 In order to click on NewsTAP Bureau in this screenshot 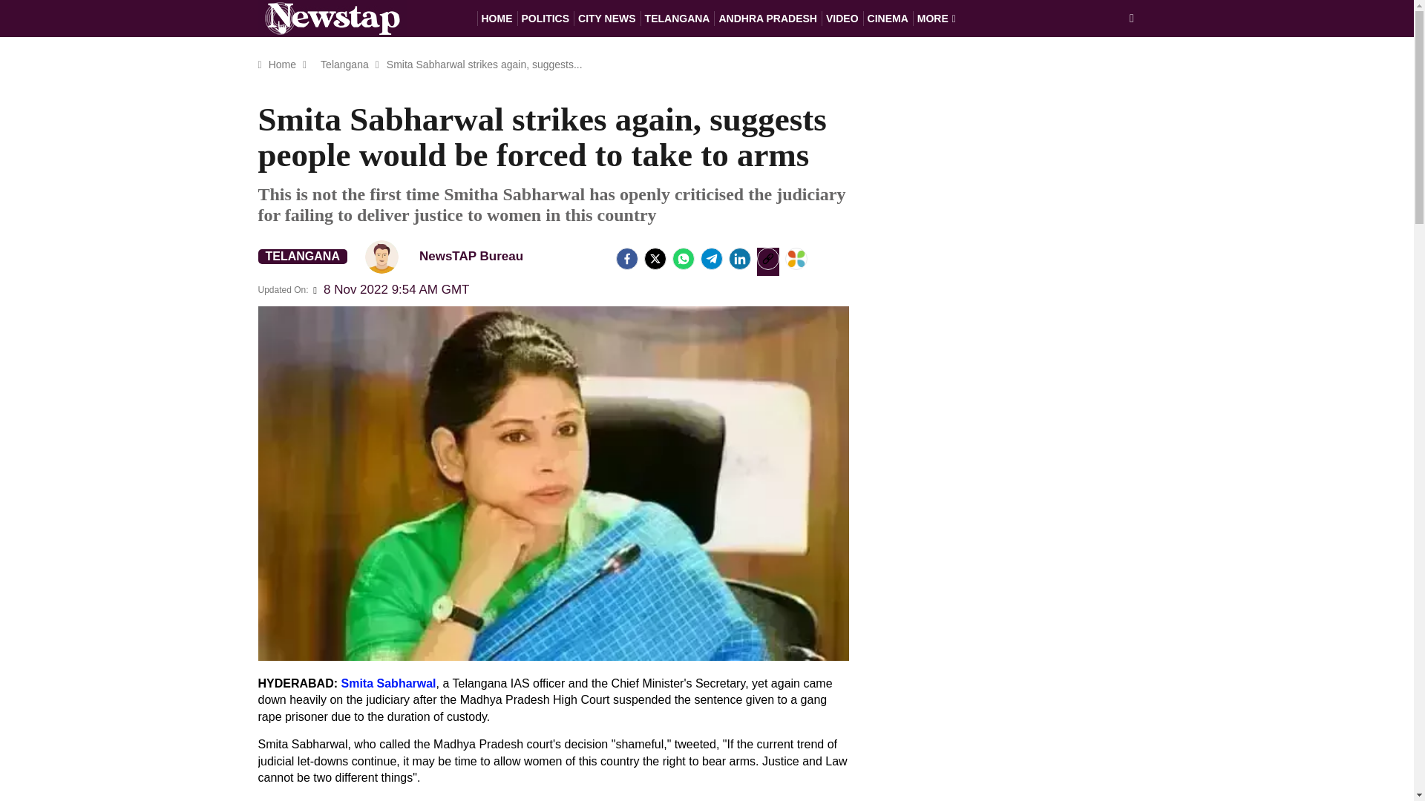, I will do `click(381, 257)`.